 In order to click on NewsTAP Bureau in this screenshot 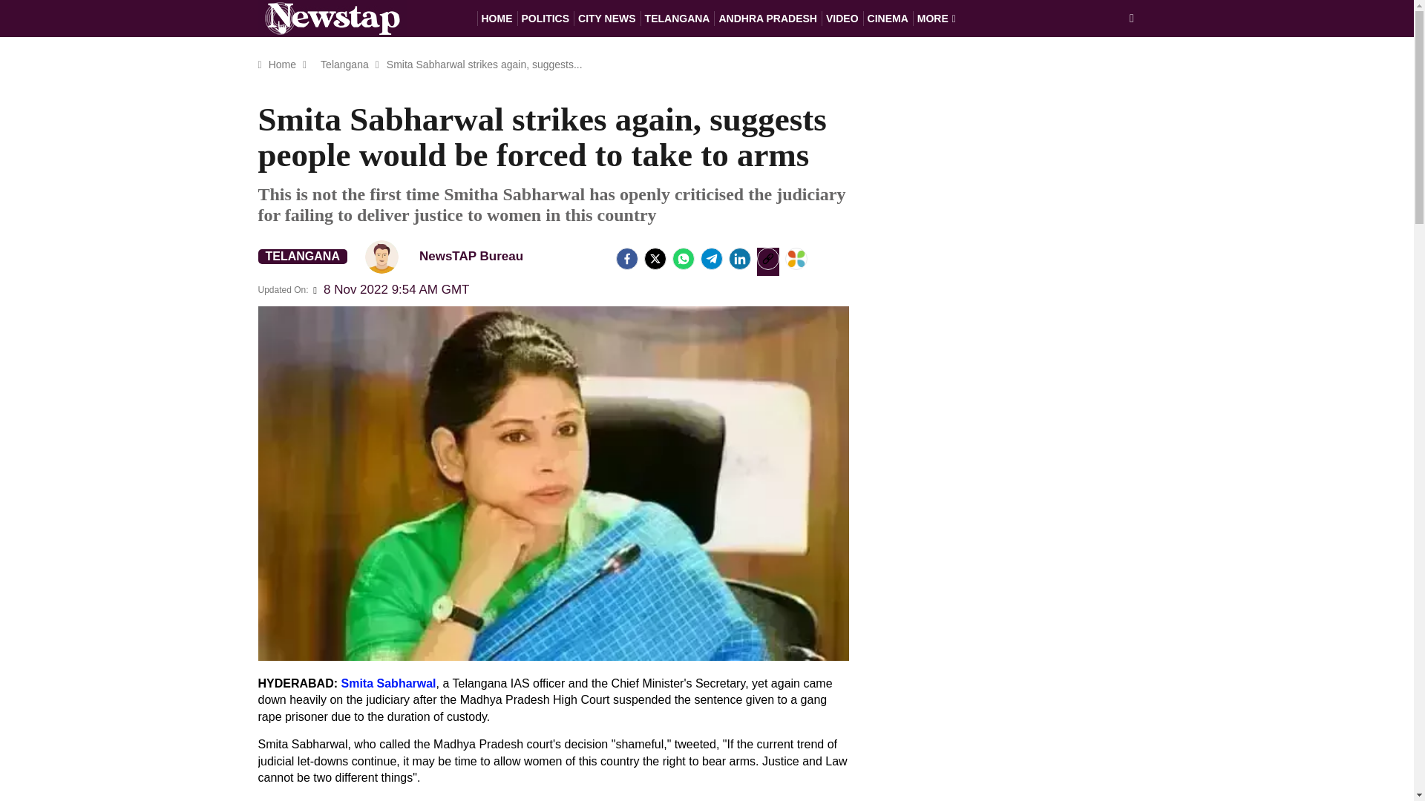, I will do `click(381, 257)`.